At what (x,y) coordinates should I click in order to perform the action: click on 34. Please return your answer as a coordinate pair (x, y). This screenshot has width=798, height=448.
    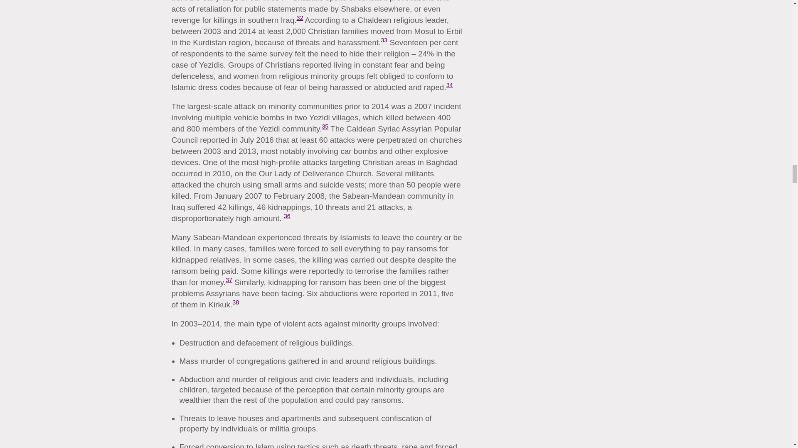
    Looking at the image, I should click on (450, 85).